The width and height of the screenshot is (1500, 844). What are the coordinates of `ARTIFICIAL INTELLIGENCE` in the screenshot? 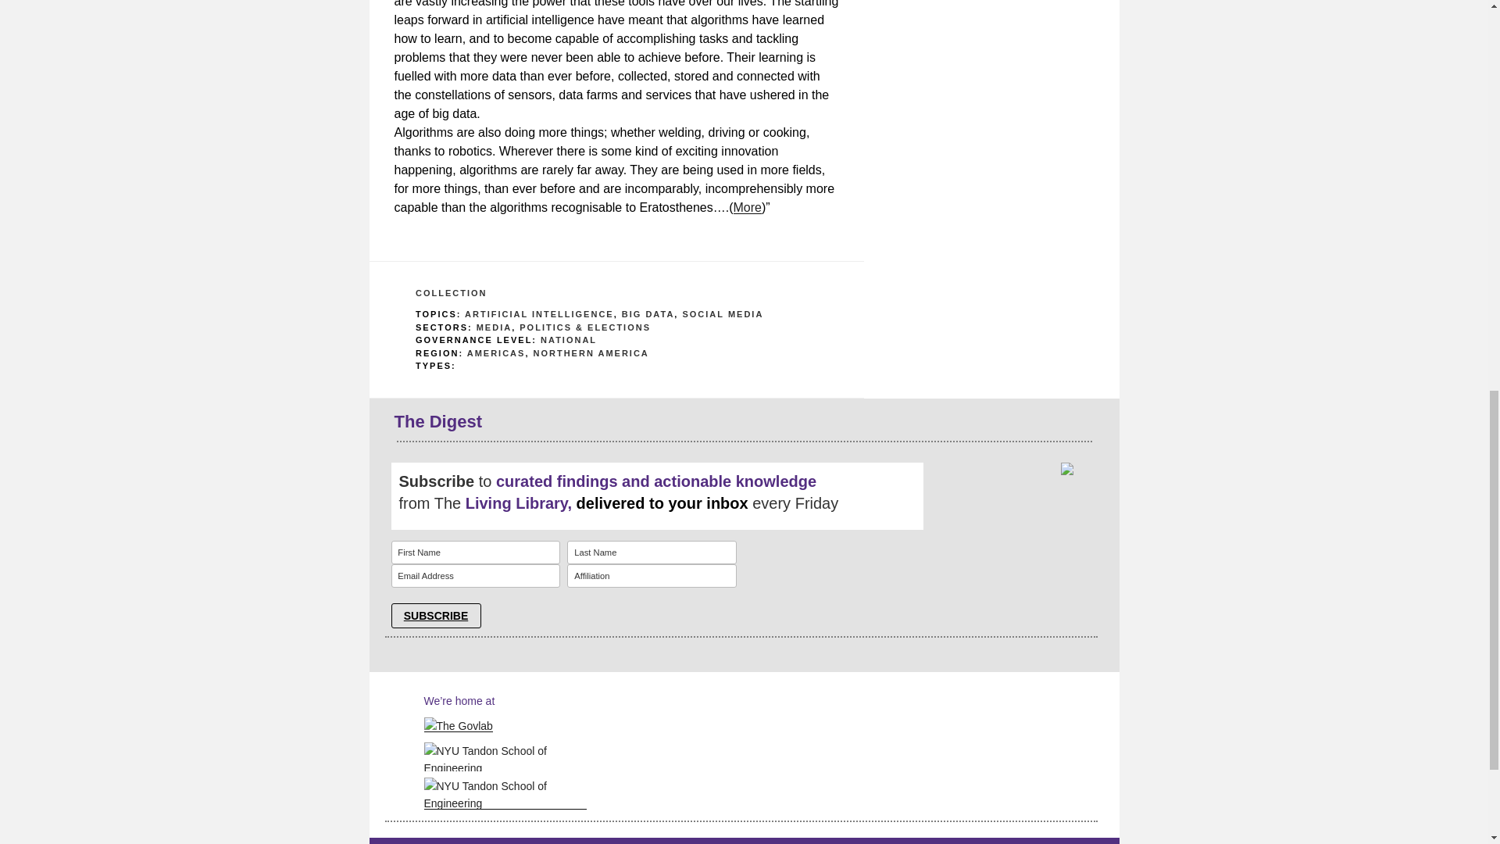 It's located at (539, 314).